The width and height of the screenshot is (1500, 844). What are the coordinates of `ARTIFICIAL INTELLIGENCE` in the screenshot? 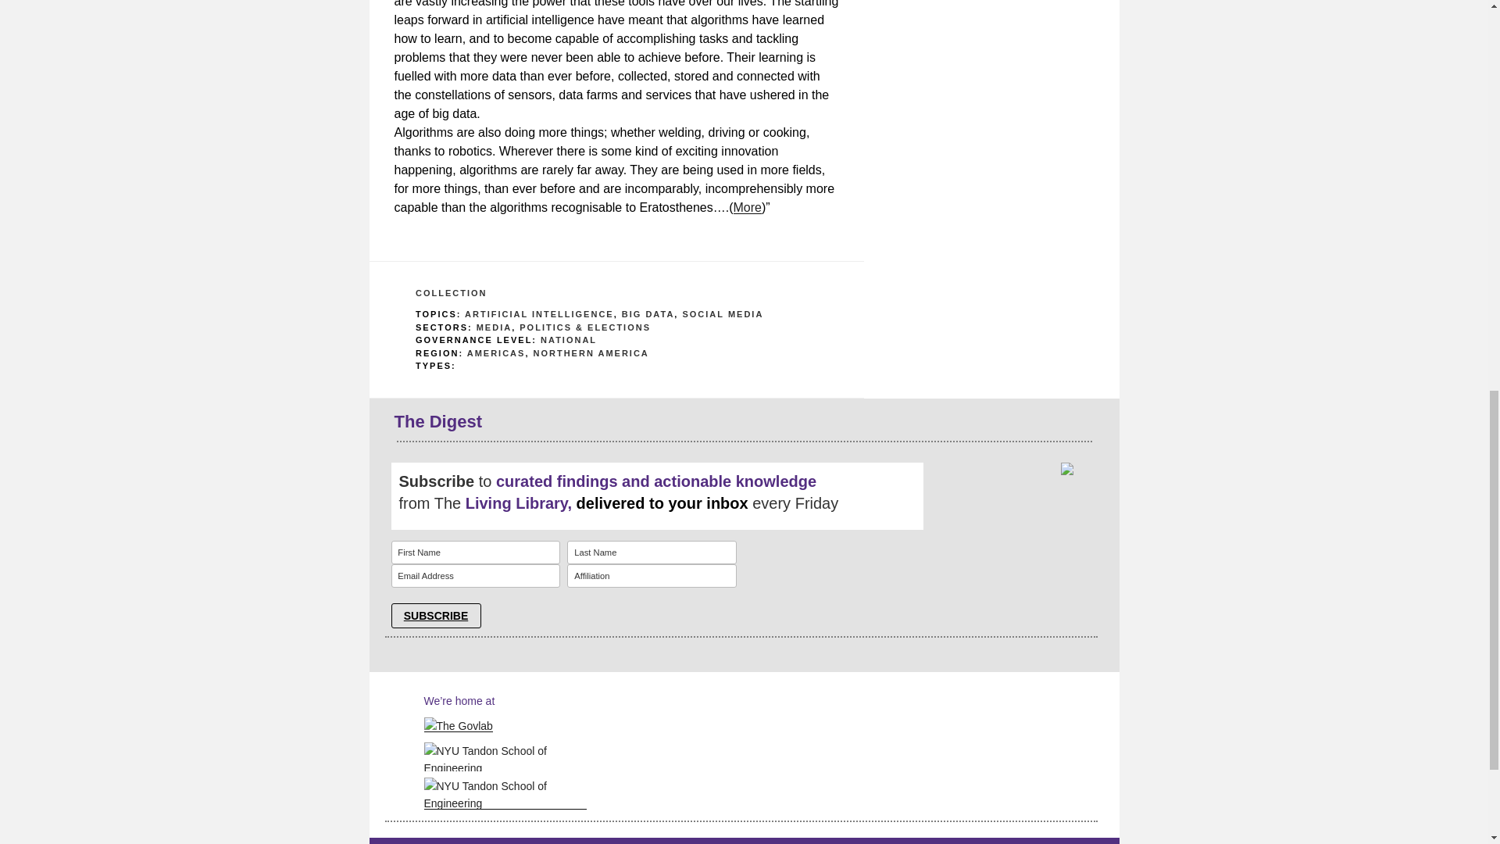 It's located at (539, 314).